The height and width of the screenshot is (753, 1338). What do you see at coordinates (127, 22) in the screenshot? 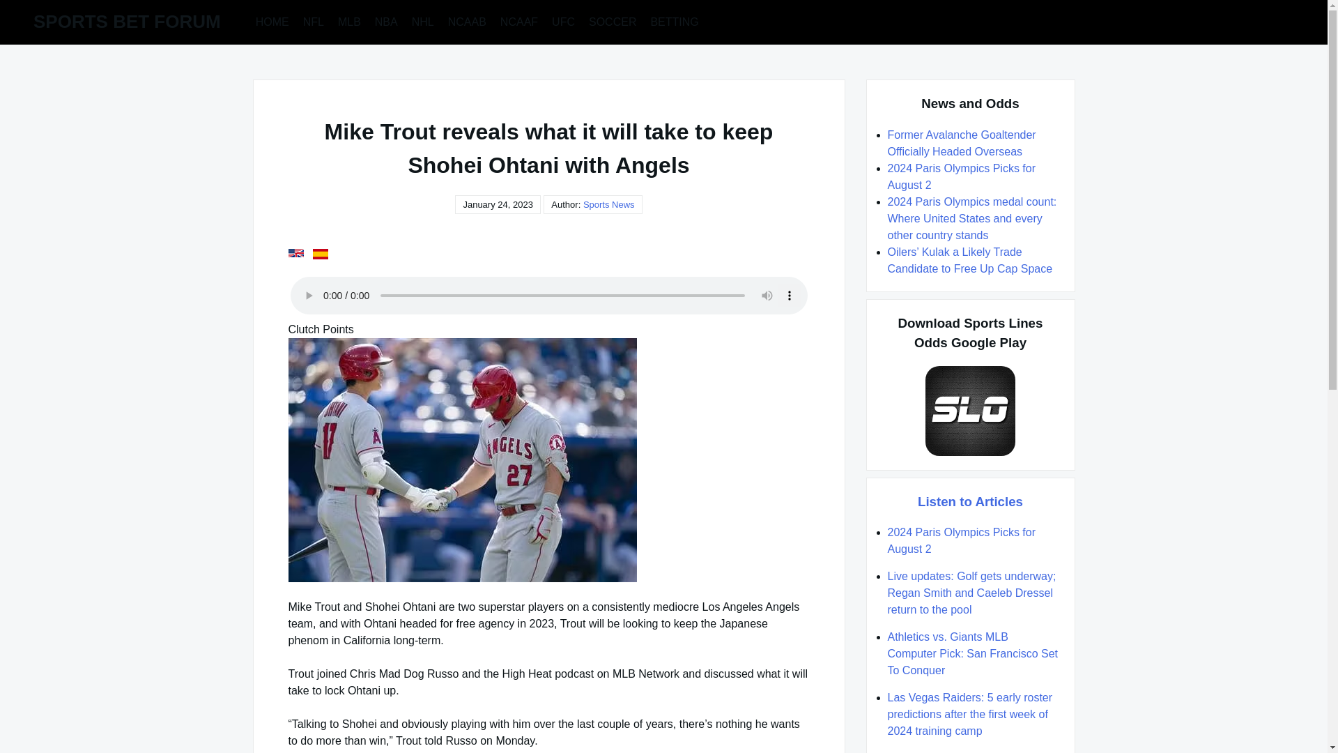
I see `SPORTS BET FORUM` at bounding box center [127, 22].